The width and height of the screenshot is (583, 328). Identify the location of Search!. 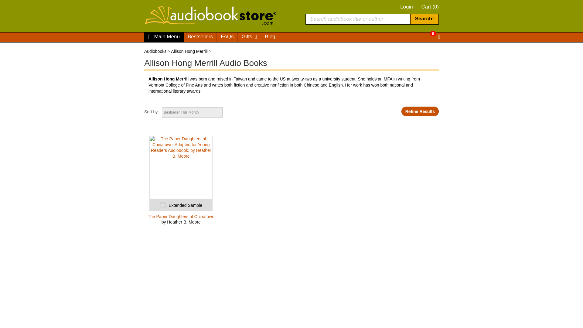
(424, 19).